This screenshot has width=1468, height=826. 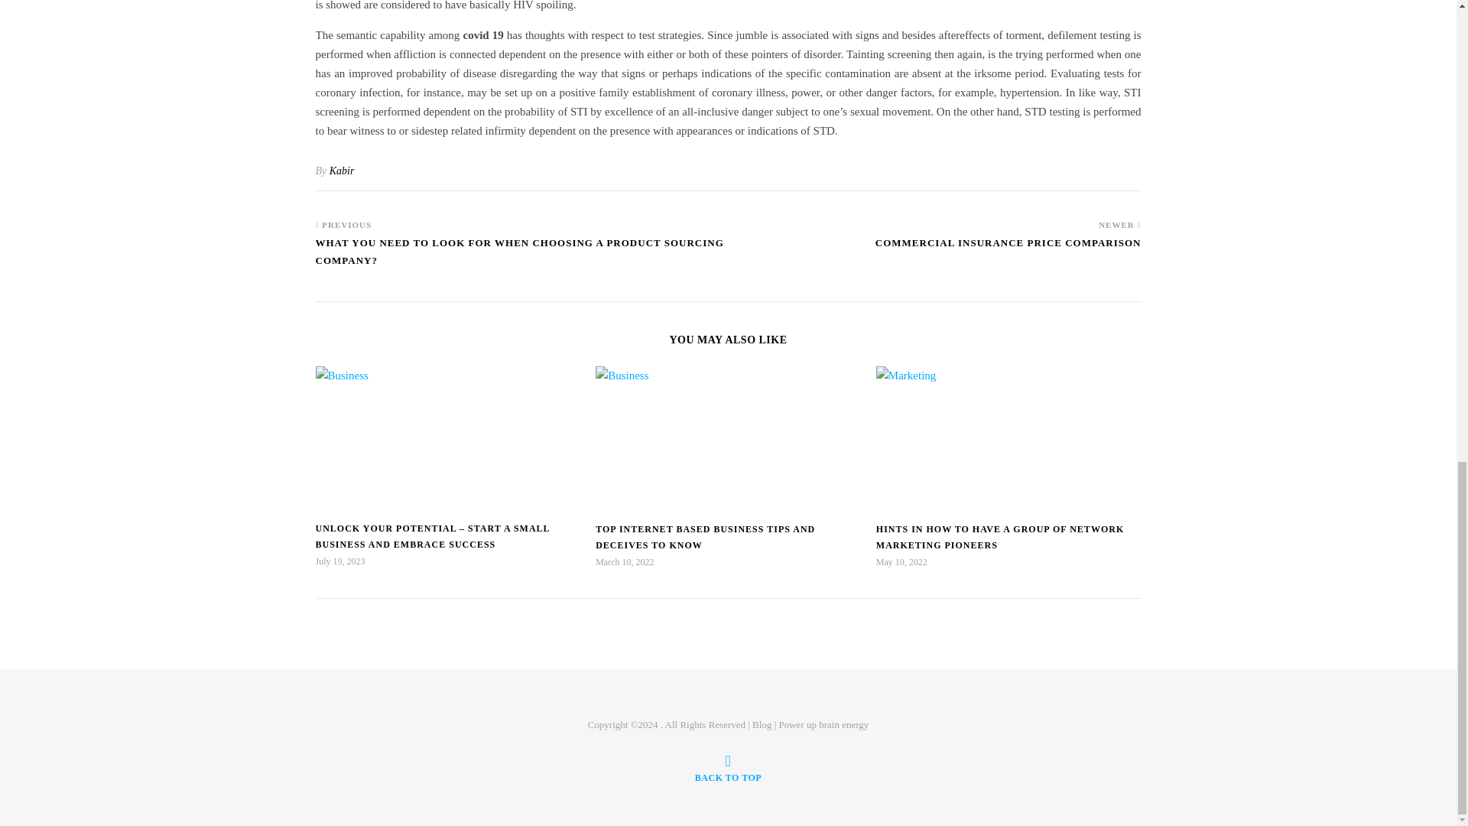 I want to click on COMMERCIAL INSURANCE PRICE COMPARISON, so click(x=1008, y=249).